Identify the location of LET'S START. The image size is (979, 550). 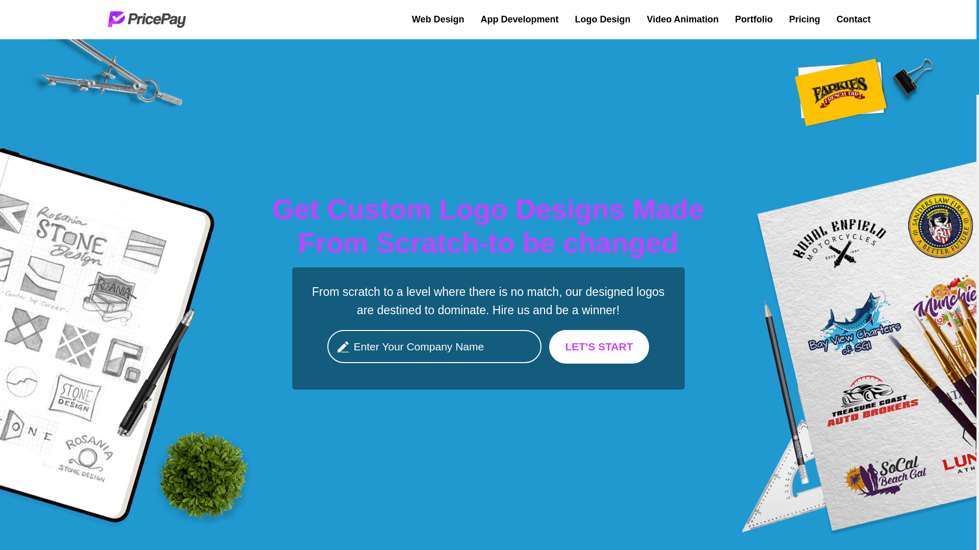
(600, 346).